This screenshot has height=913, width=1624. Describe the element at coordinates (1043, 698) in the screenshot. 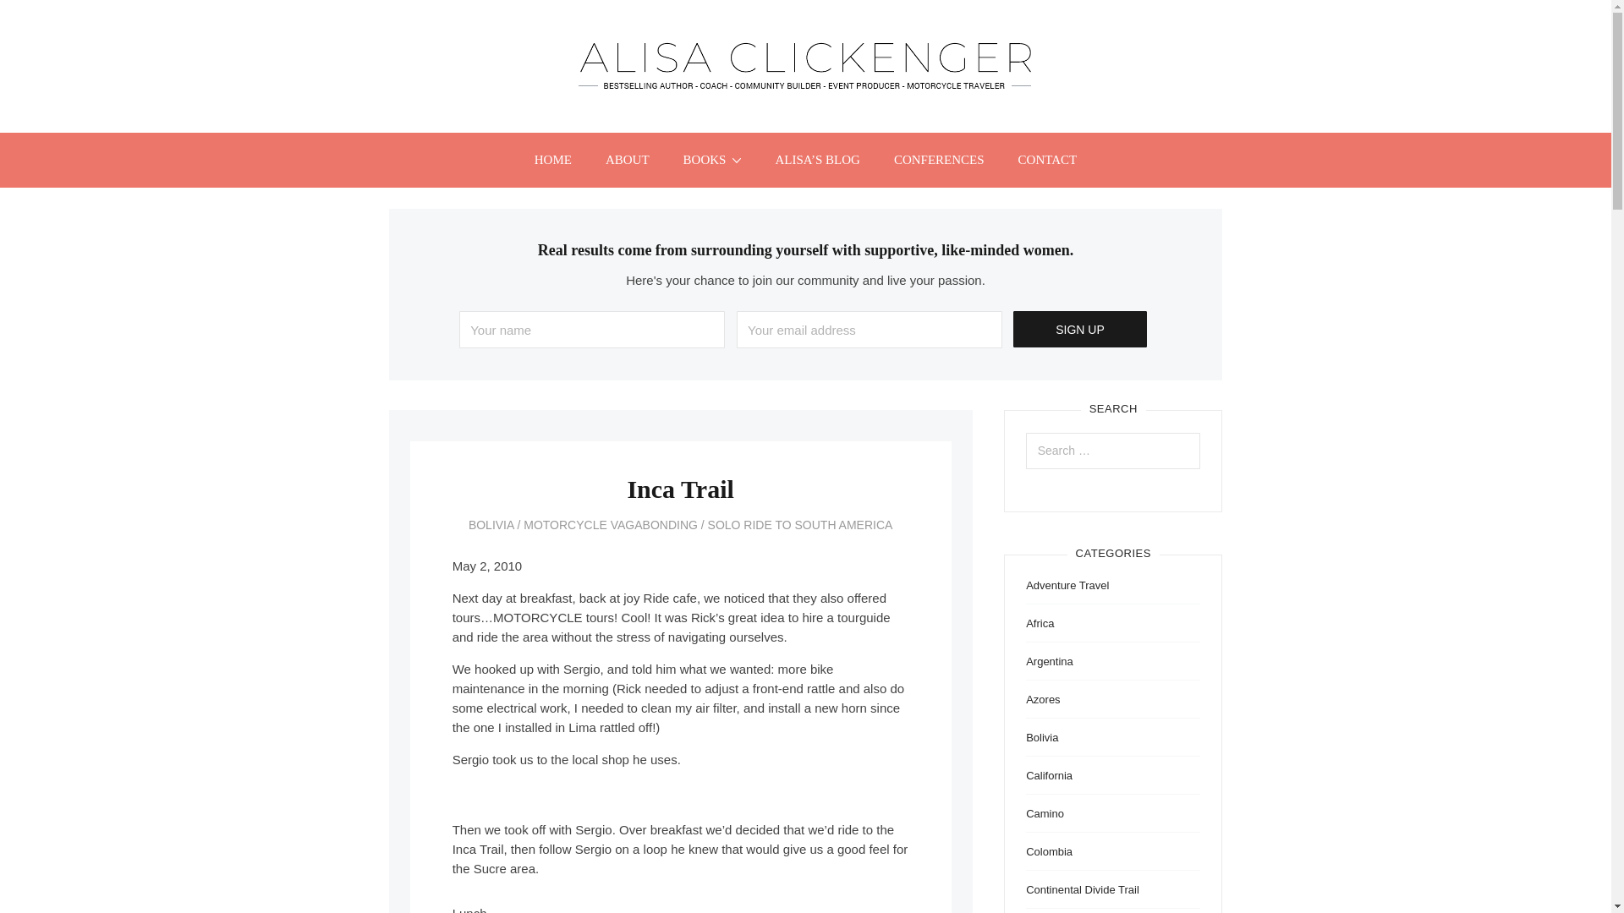

I see `Azores` at that location.